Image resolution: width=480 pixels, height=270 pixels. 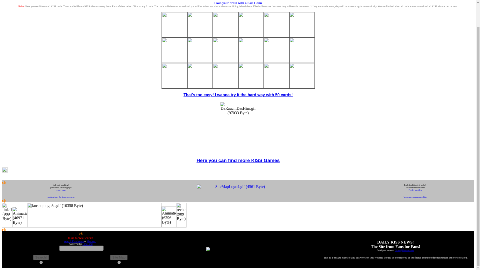 What do you see at coordinates (41, 257) in the screenshot?
I see `Search!` at bounding box center [41, 257].